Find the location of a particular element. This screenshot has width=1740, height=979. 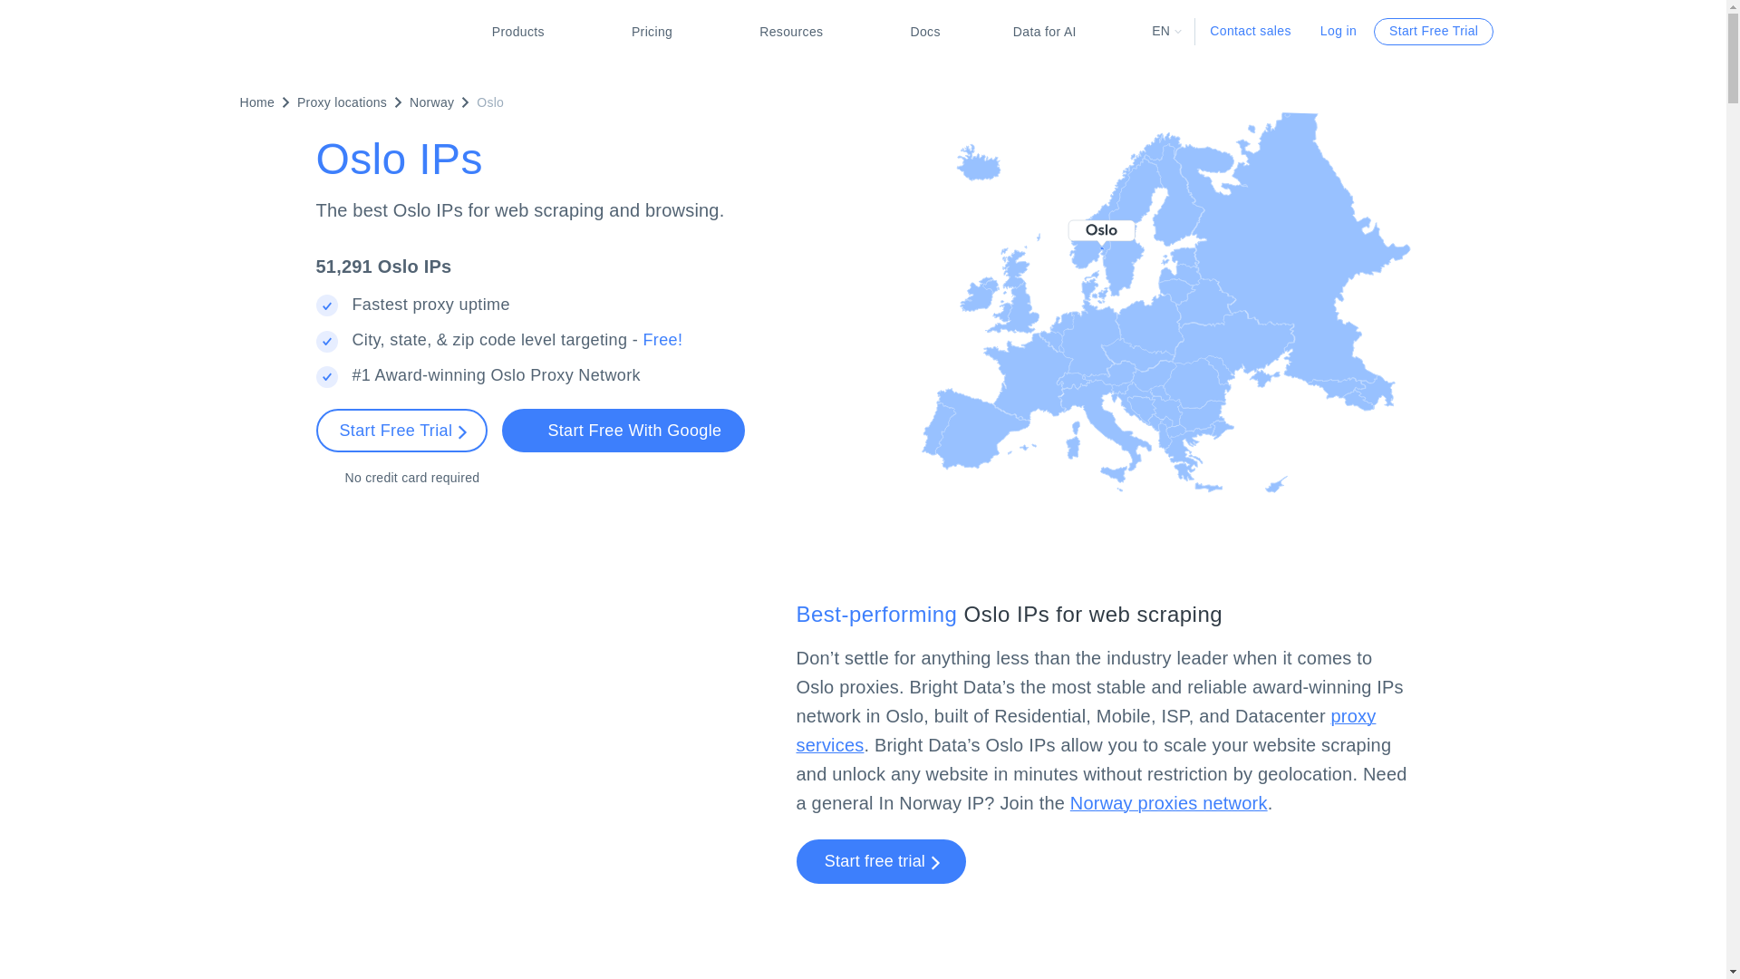

Start Free Trial is located at coordinates (401, 430).